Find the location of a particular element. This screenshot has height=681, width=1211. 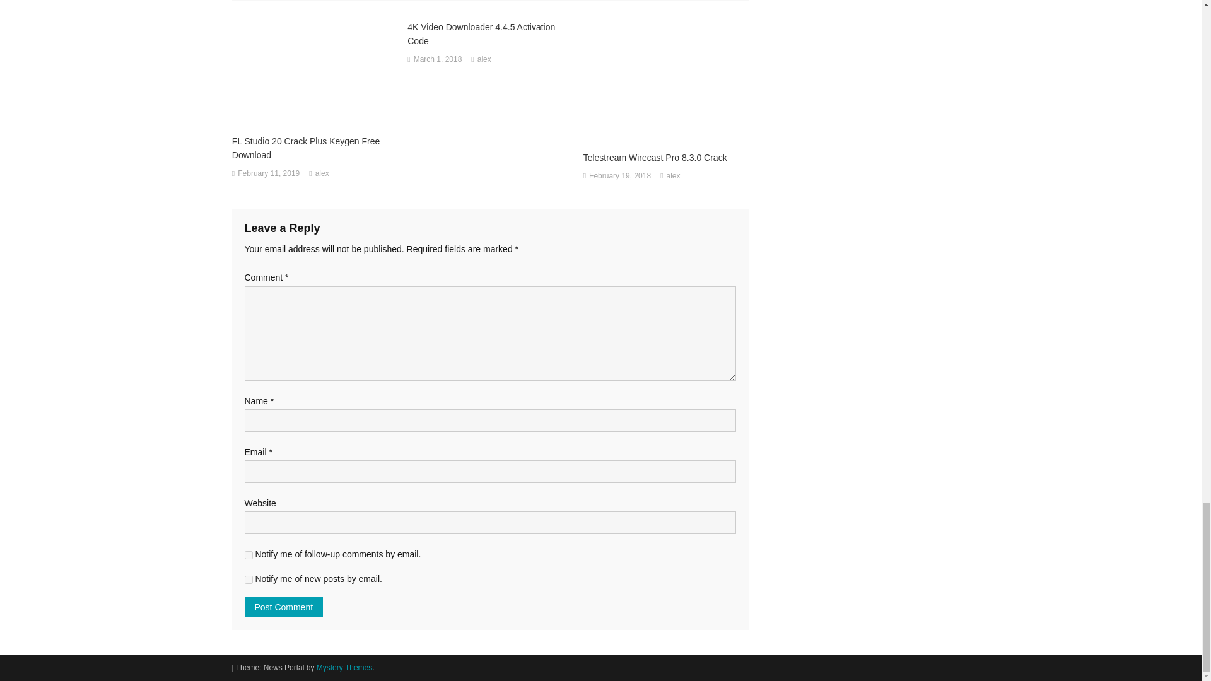

Telestream Wirecast Pro 8.3.0 Crack is located at coordinates (666, 158).